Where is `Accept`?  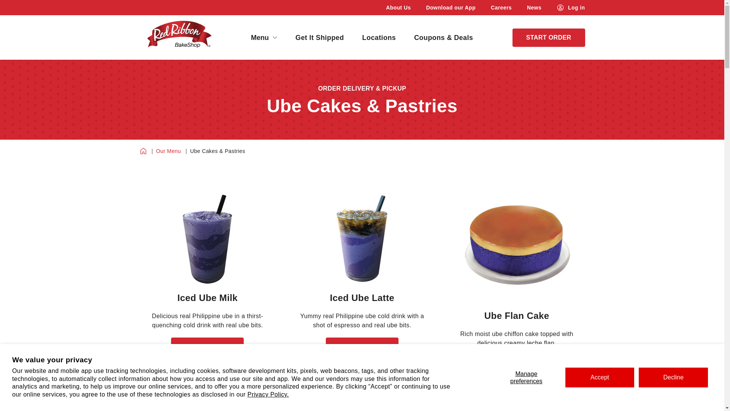 Accept is located at coordinates (600, 378).